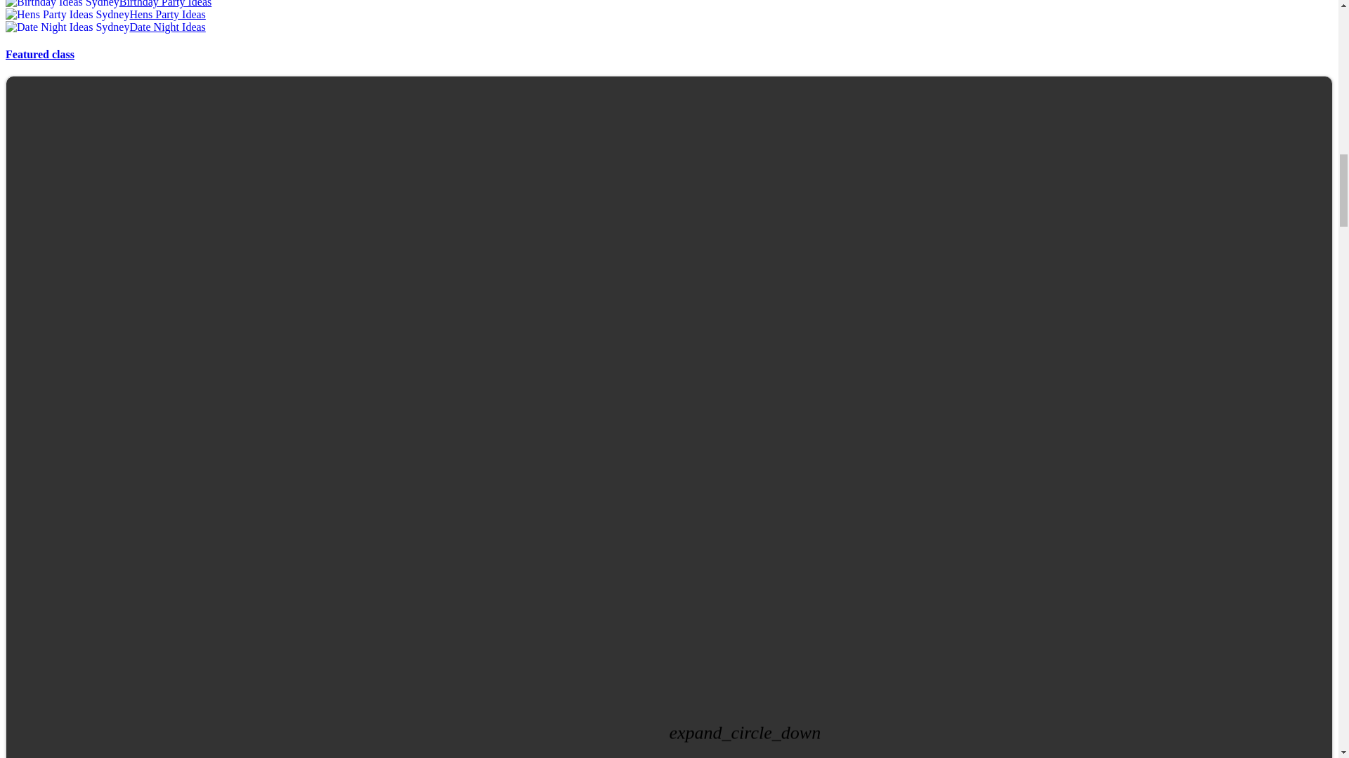 The image size is (1349, 758). I want to click on Featured class, so click(39, 55).